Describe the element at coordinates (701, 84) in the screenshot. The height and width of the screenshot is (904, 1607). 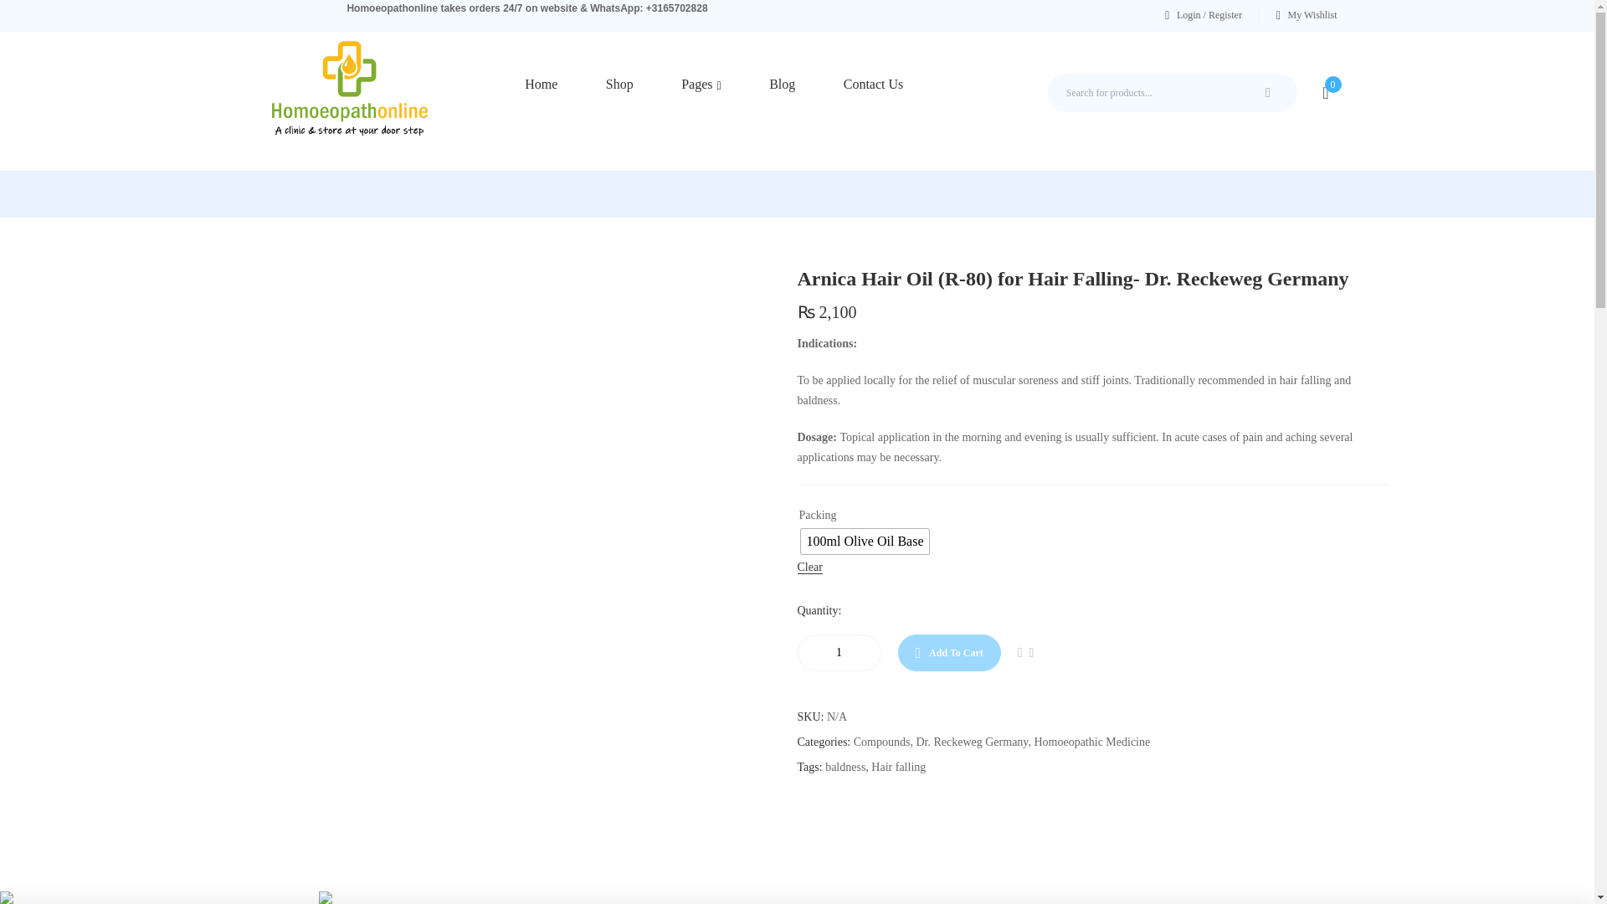
I see `Pages` at that location.